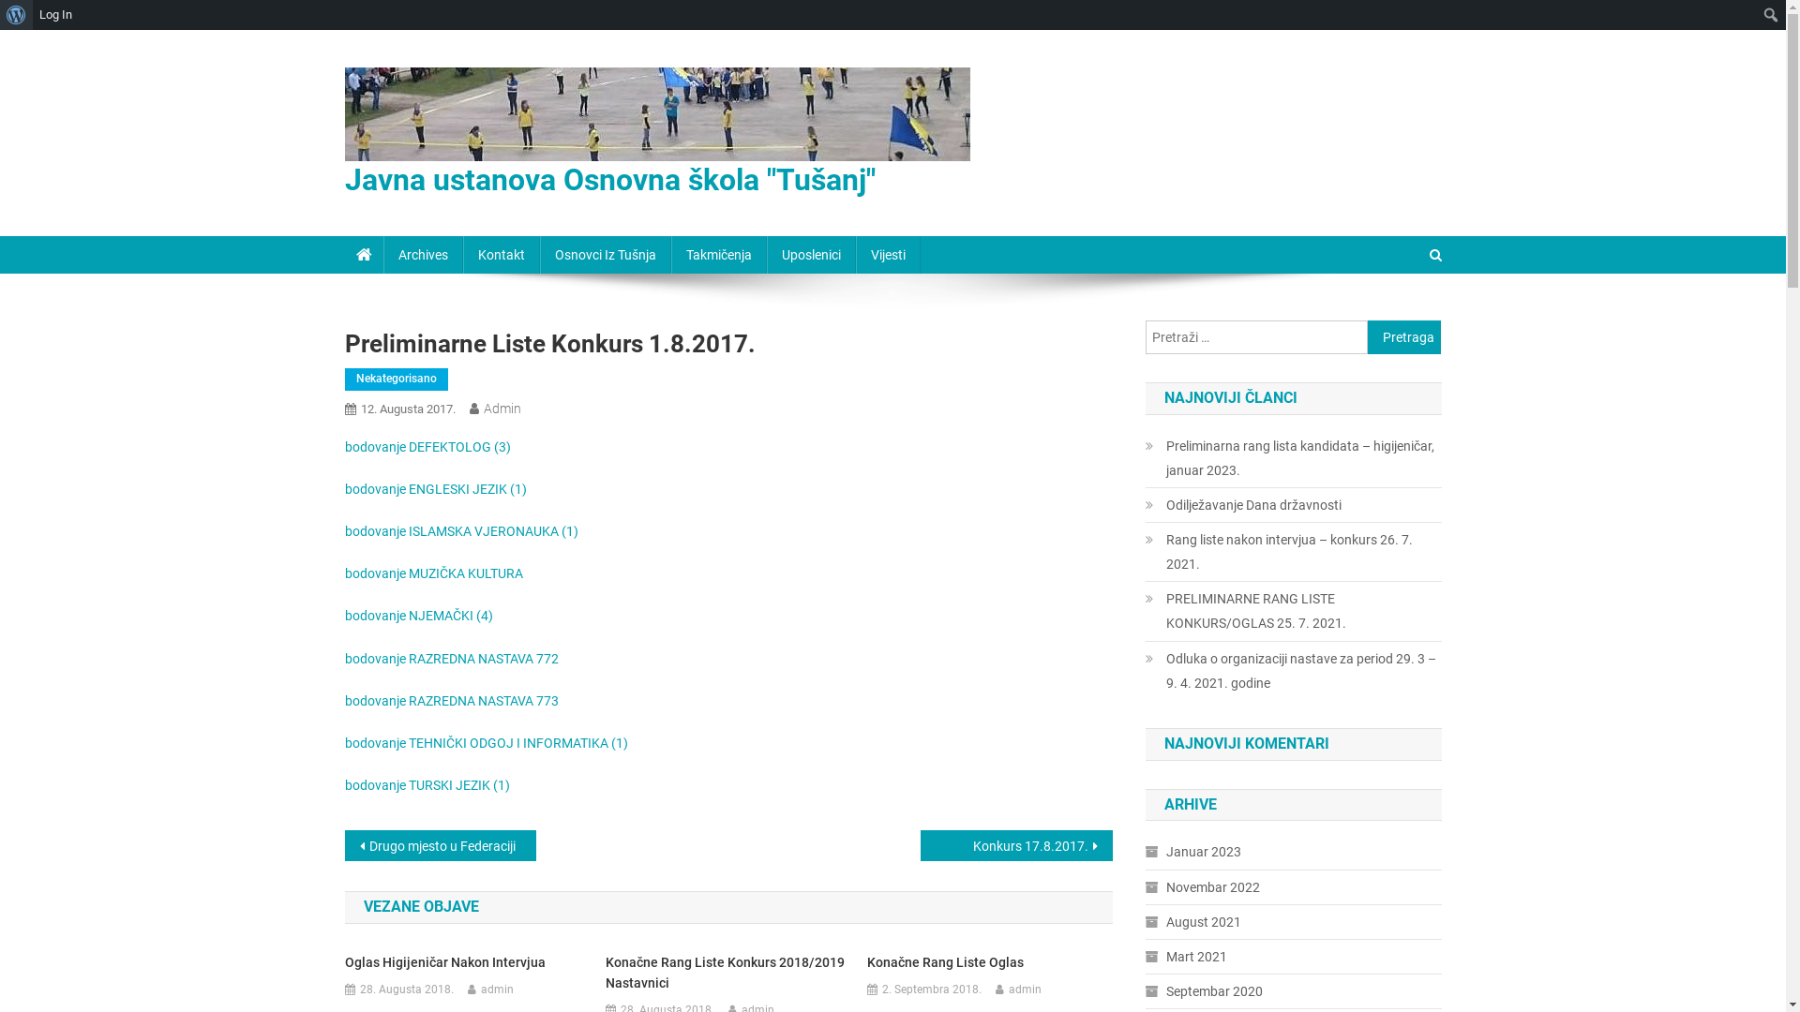 This screenshot has height=1012, width=1800. What do you see at coordinates (461, 531) in the screenshot?
I see `bodovanje ISLAMSKA VJERONAUKA (1)` at bounding box center [461, 531].